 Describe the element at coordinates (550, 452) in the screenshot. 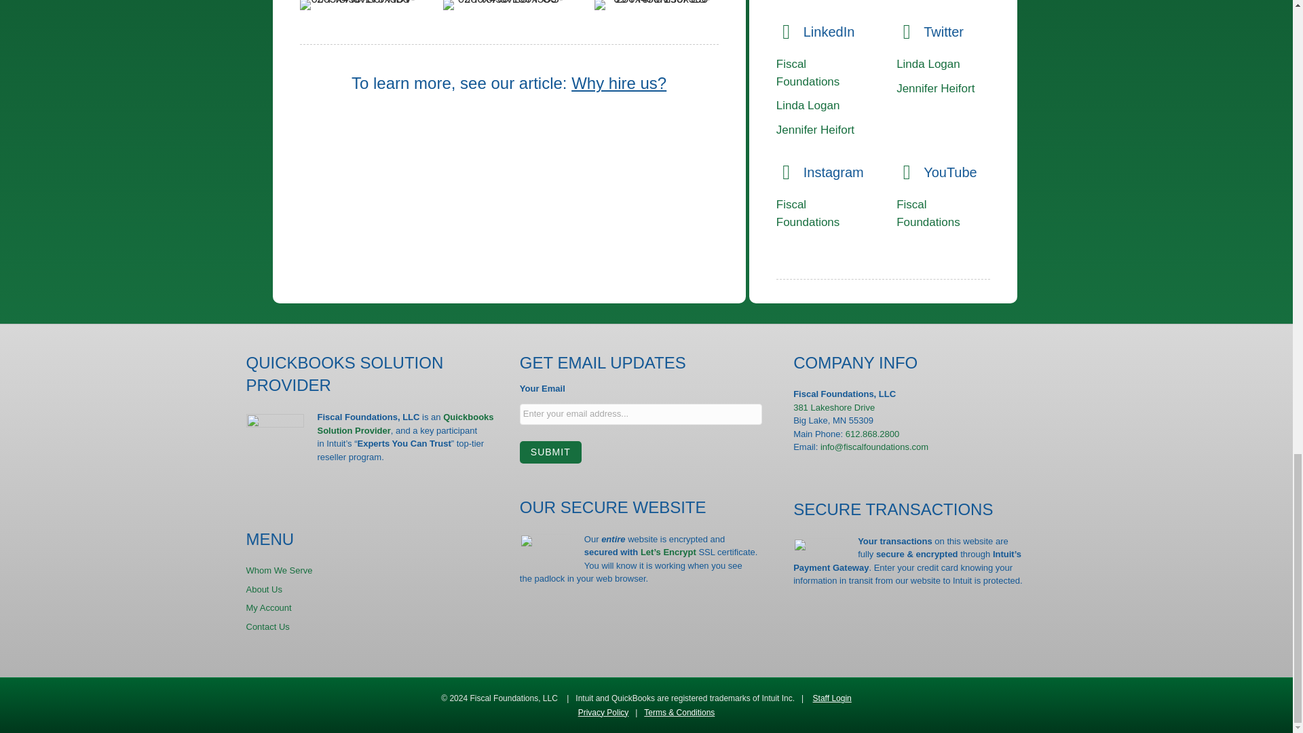

I see `Submit` at that location.